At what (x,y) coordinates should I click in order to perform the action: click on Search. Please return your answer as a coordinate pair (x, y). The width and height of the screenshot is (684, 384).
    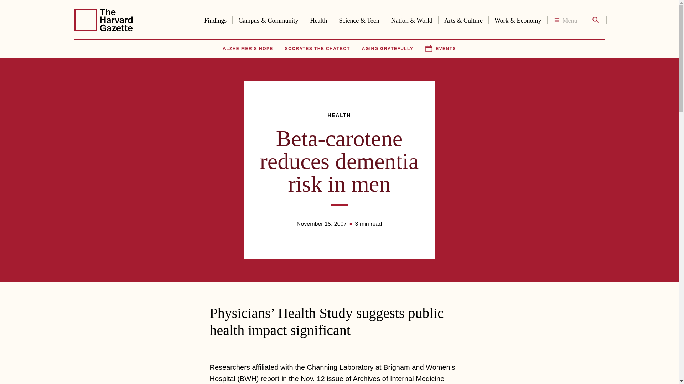
    Looking at the image, I should click on (595, 20).